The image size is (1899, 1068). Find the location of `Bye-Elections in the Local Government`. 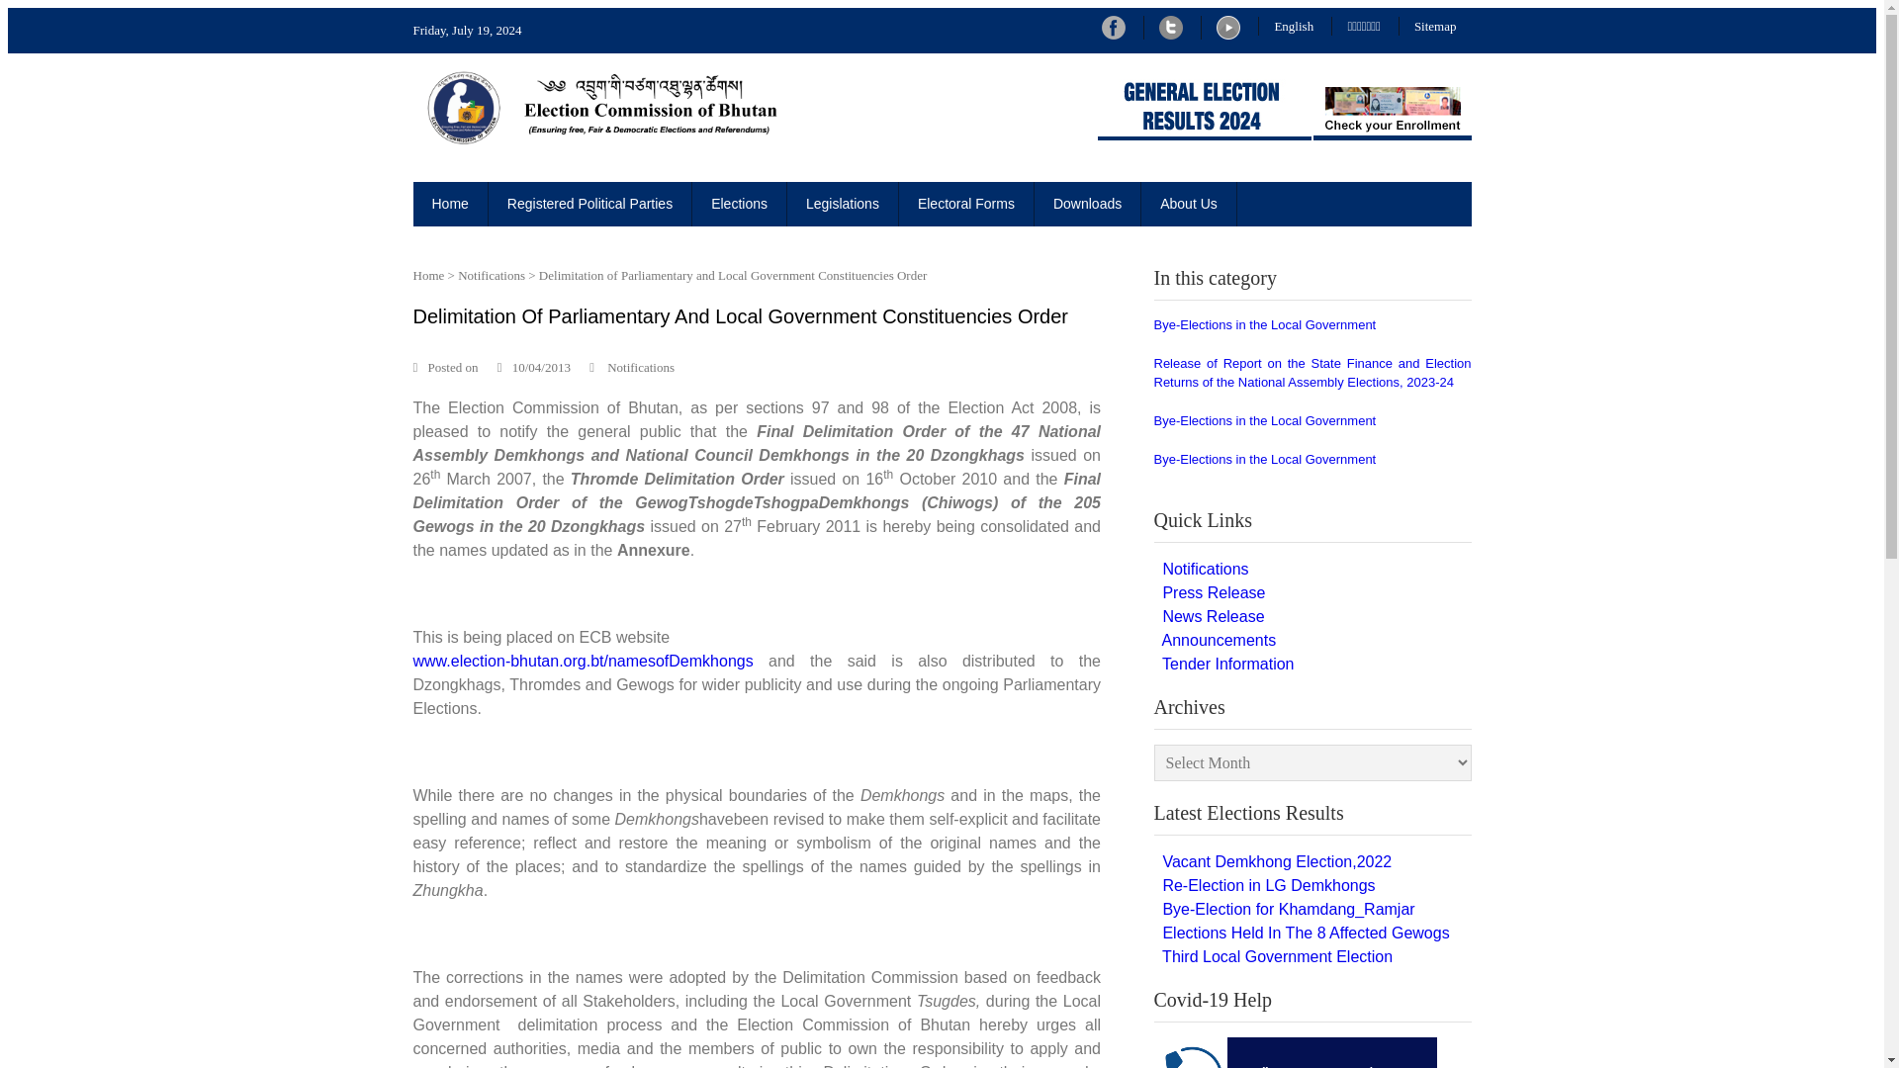

Bye-Elections in the Local Government is located at coordinates (1264, 324).